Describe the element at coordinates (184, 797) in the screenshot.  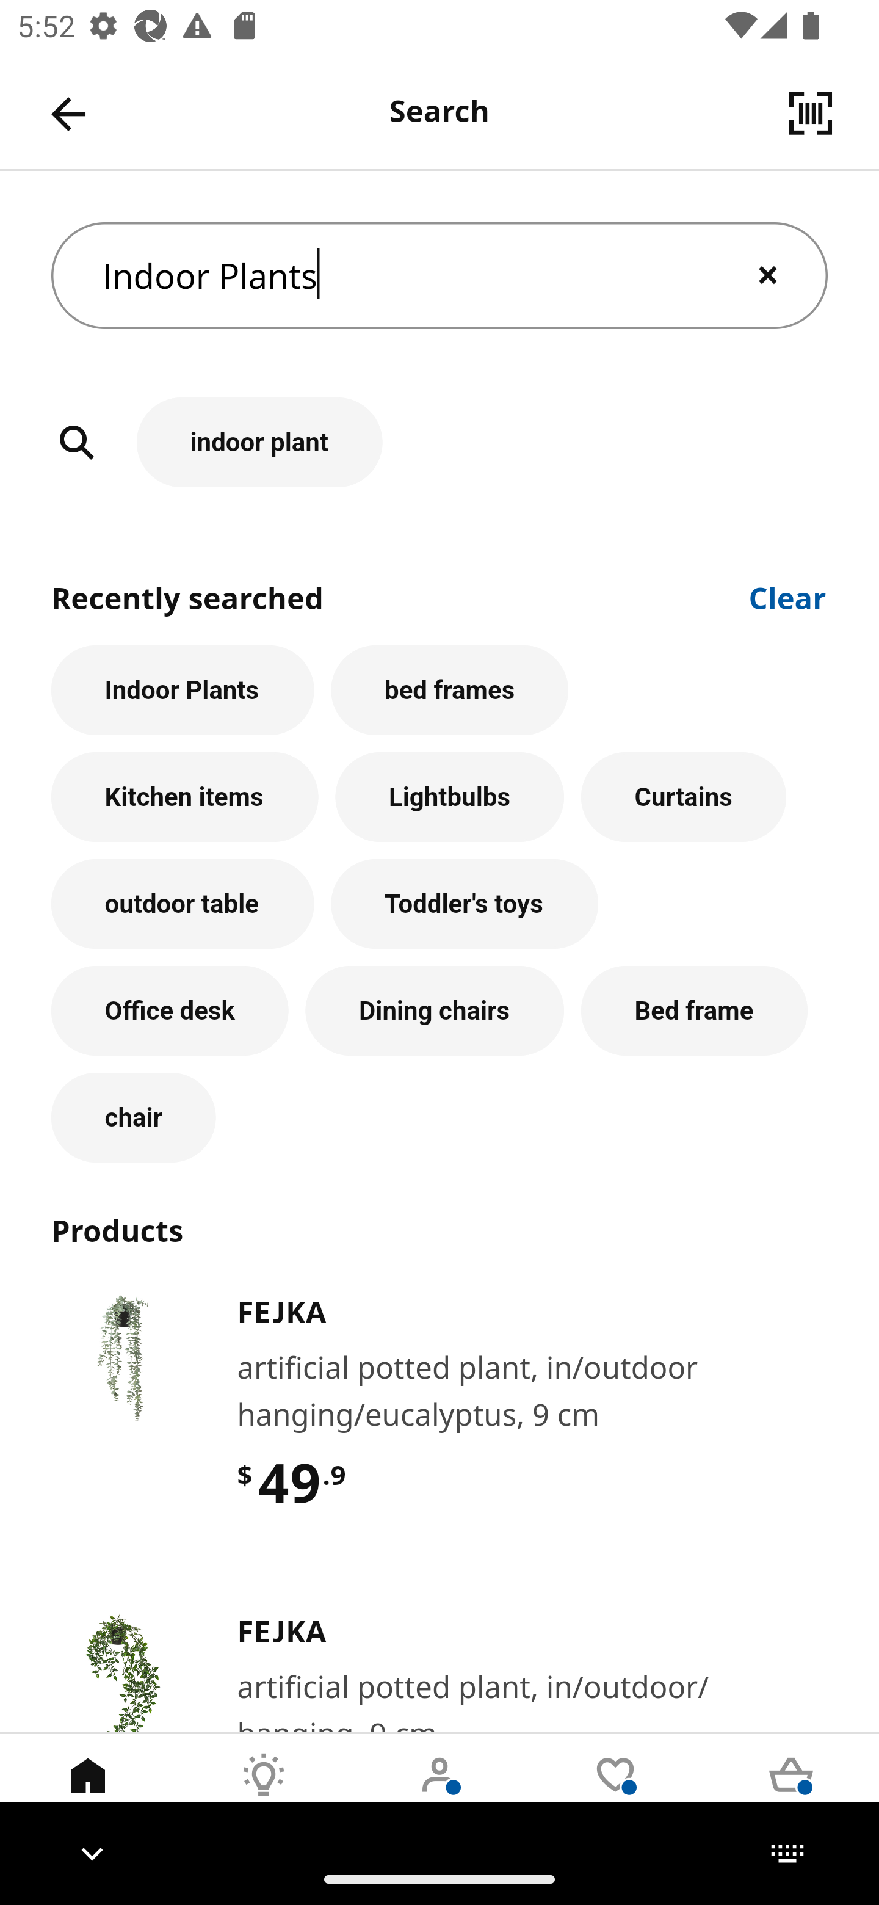
I see `Kitchen items` at that location.